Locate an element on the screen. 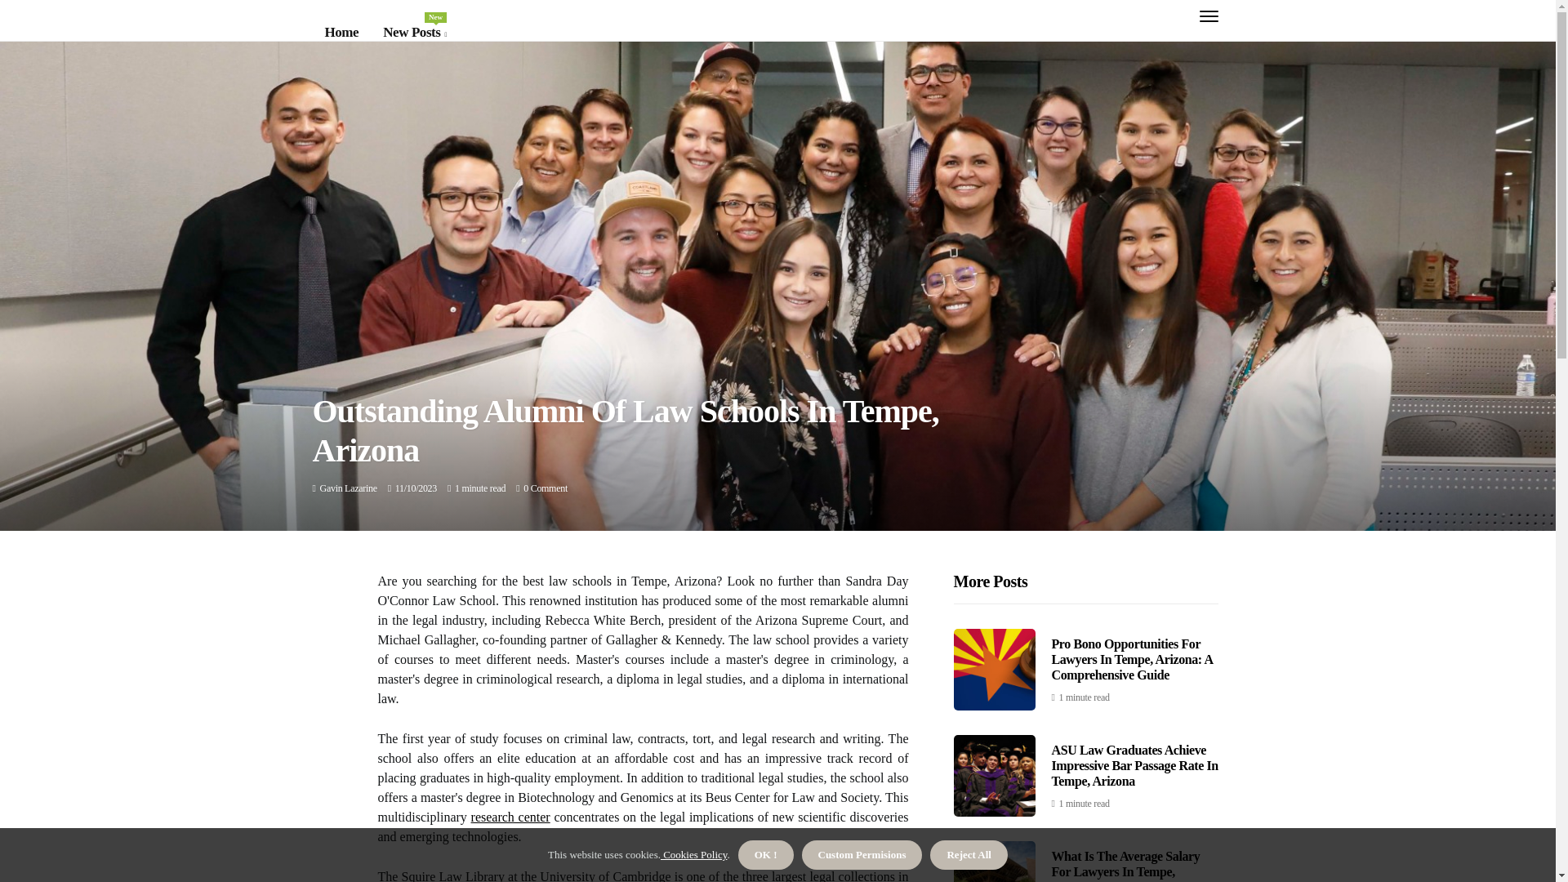 This screenshot has width=1568, height=882. research center is located at coordinates (510, 817).